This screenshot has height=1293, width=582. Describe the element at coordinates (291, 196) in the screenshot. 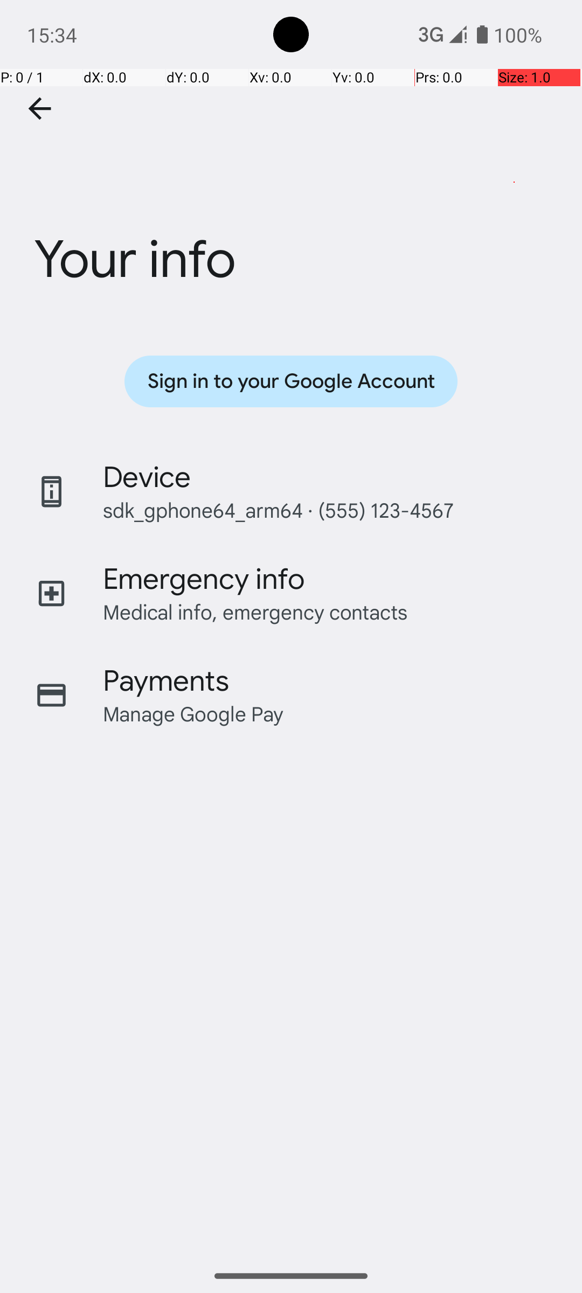

I see `Your info` at that location.